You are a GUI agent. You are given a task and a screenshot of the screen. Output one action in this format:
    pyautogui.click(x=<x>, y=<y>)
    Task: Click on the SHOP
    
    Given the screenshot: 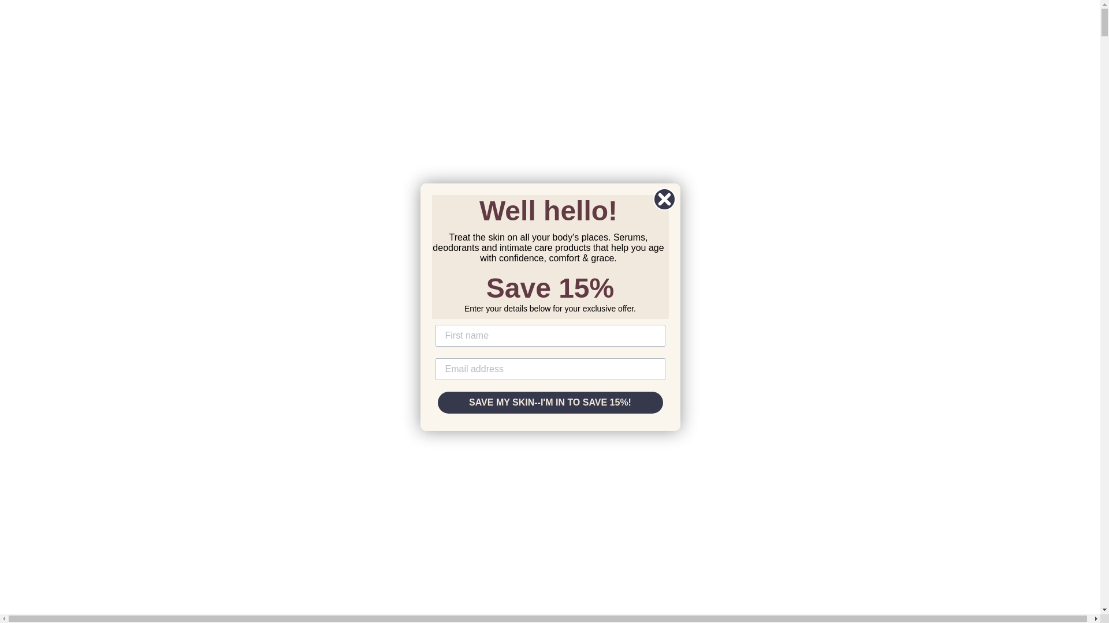 What is the action you would take?
    pyautogui.click(x=41, y=144)
    